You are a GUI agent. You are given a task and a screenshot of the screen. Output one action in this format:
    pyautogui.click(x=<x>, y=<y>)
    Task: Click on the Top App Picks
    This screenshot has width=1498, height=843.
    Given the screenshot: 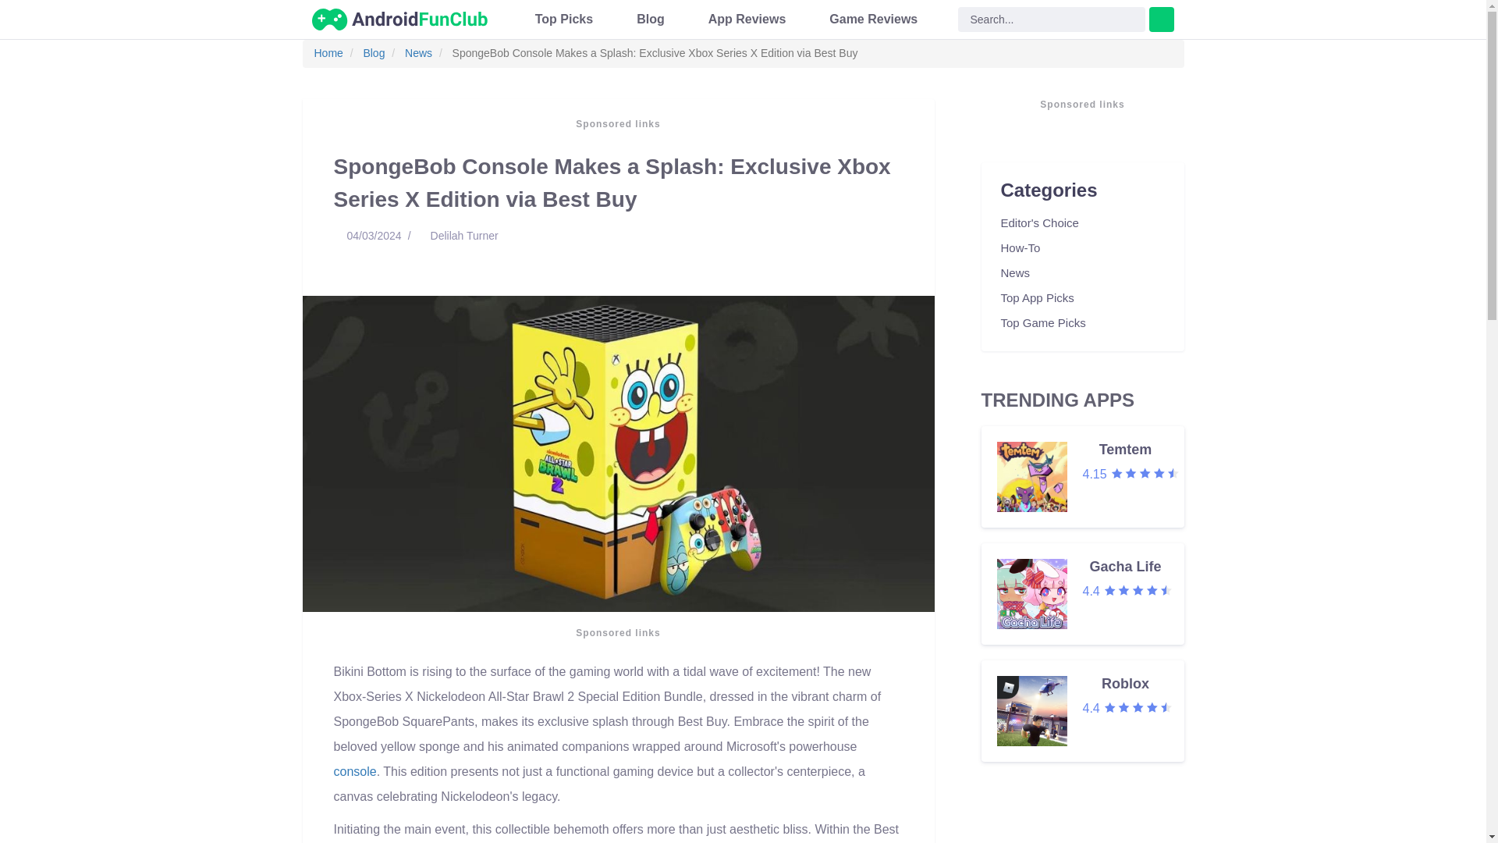 What is the action you would take?
    pyautogui.click(x=1138, y=590)
    